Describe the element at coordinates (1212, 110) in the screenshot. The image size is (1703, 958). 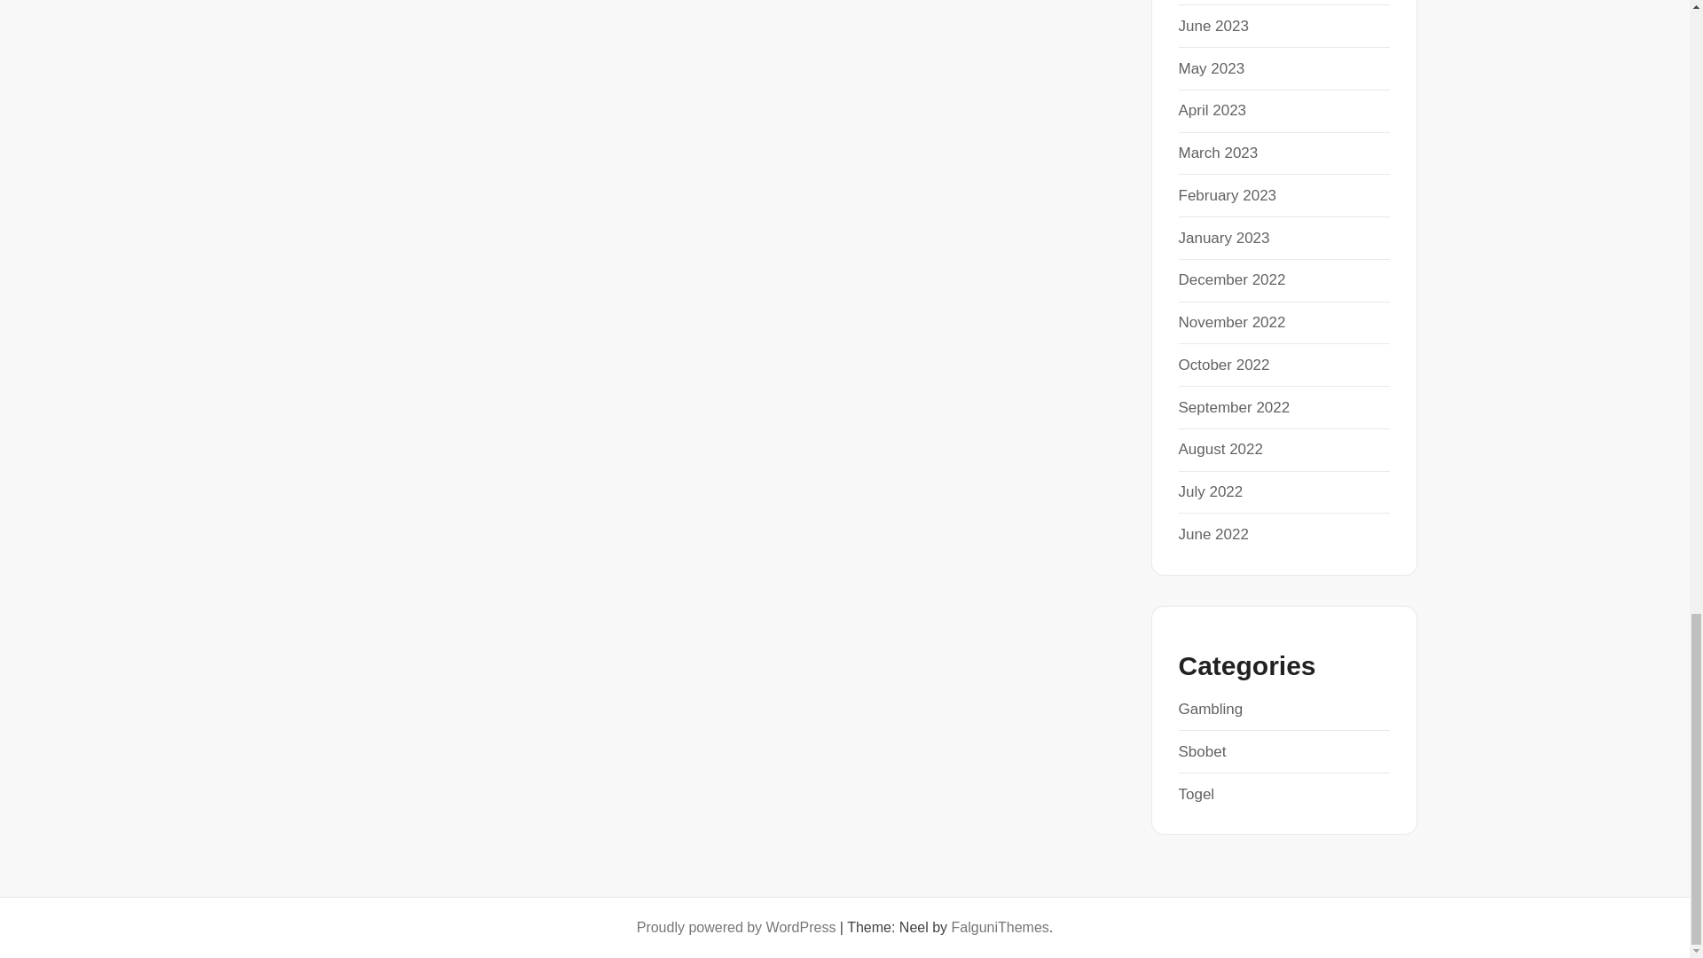
I see `April 2023` at that location.